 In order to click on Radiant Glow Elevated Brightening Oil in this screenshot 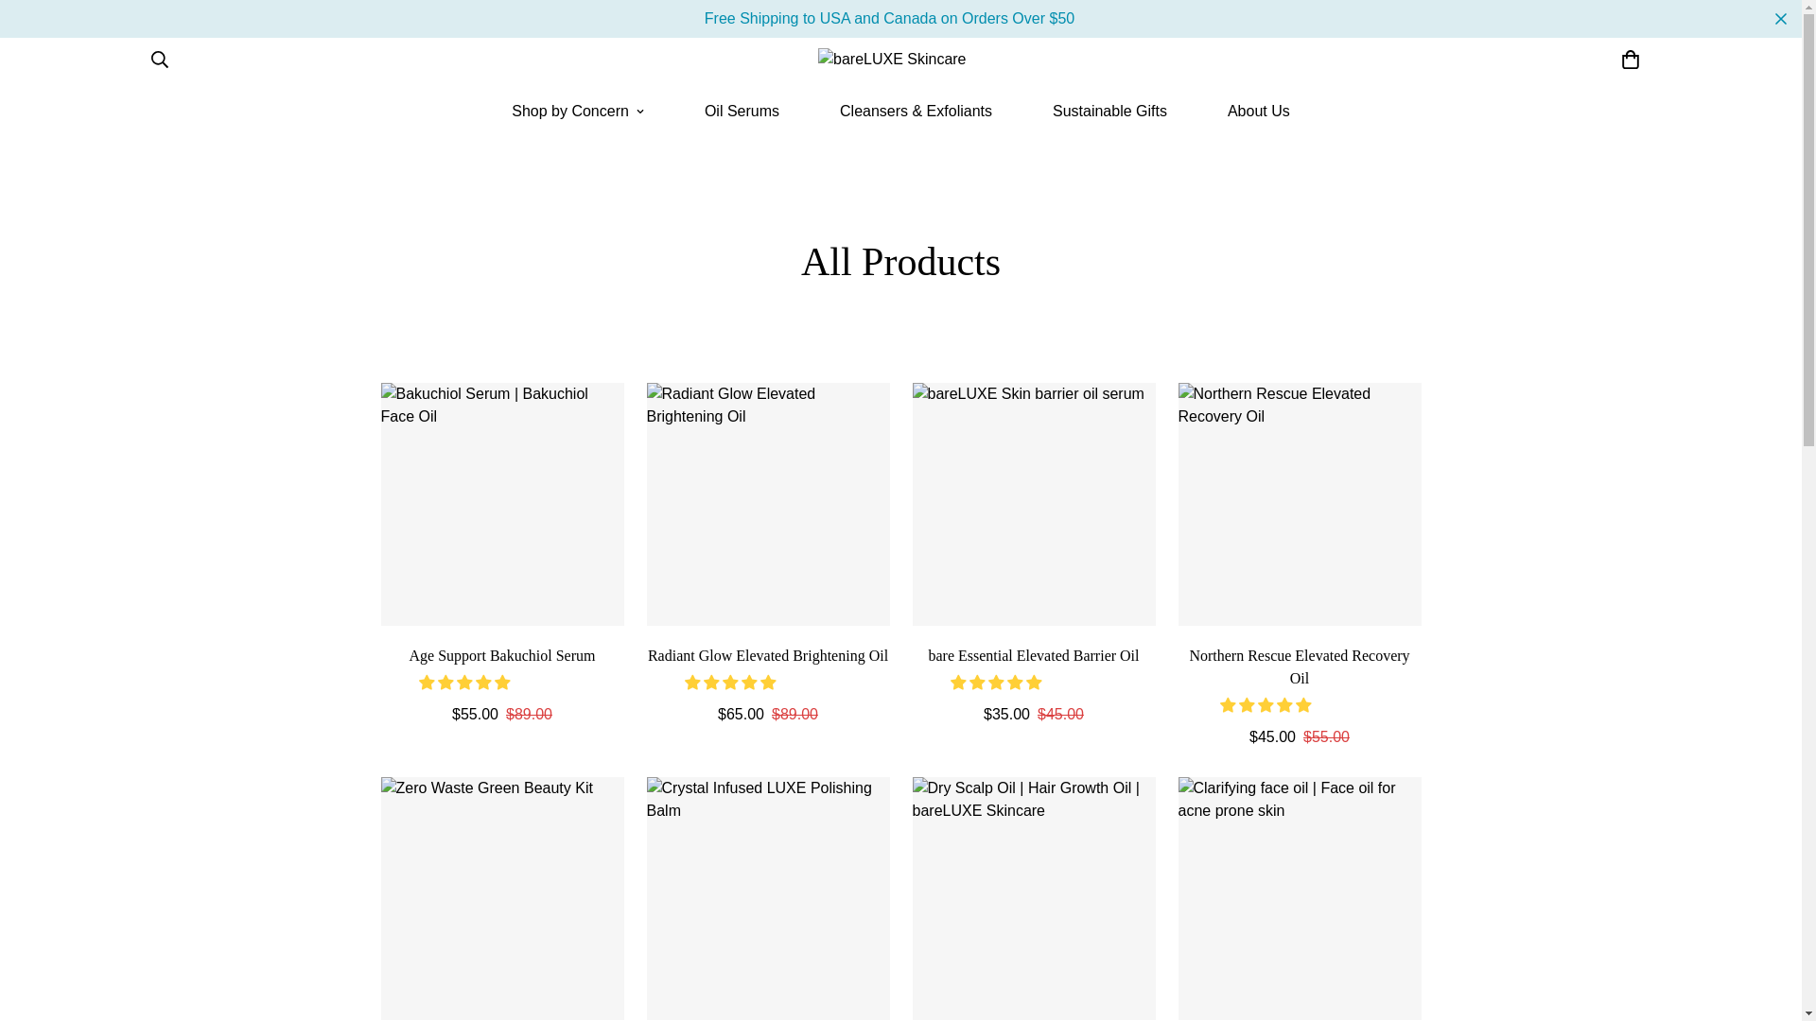, I will do `click(768, 656)`.